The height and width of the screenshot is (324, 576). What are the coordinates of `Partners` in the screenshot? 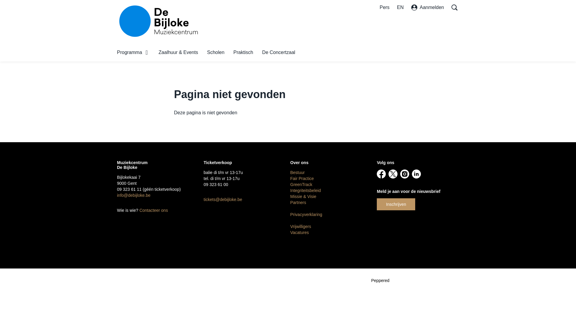 It's located at (298, 202).